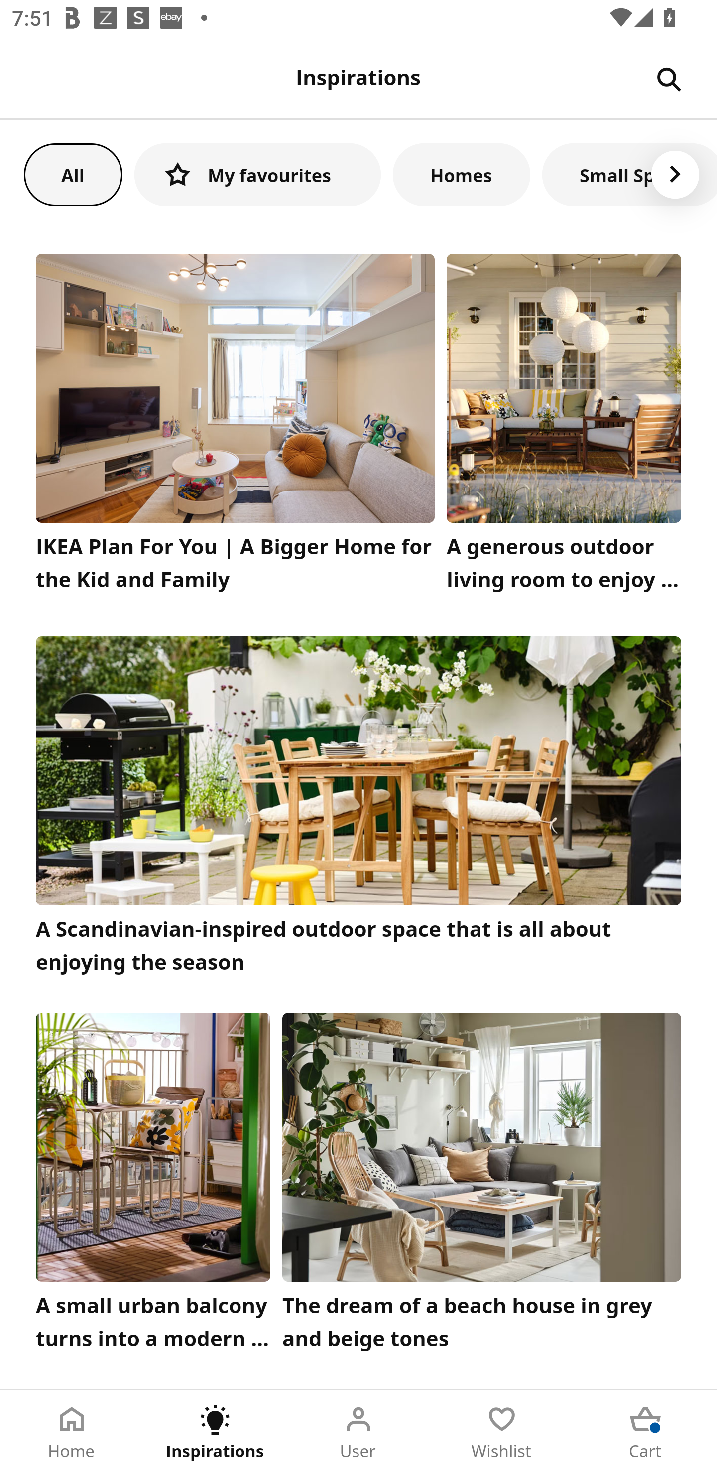  Describe the element at coordinates (462, 174) in the screenshot. I see `Homes` at that location.